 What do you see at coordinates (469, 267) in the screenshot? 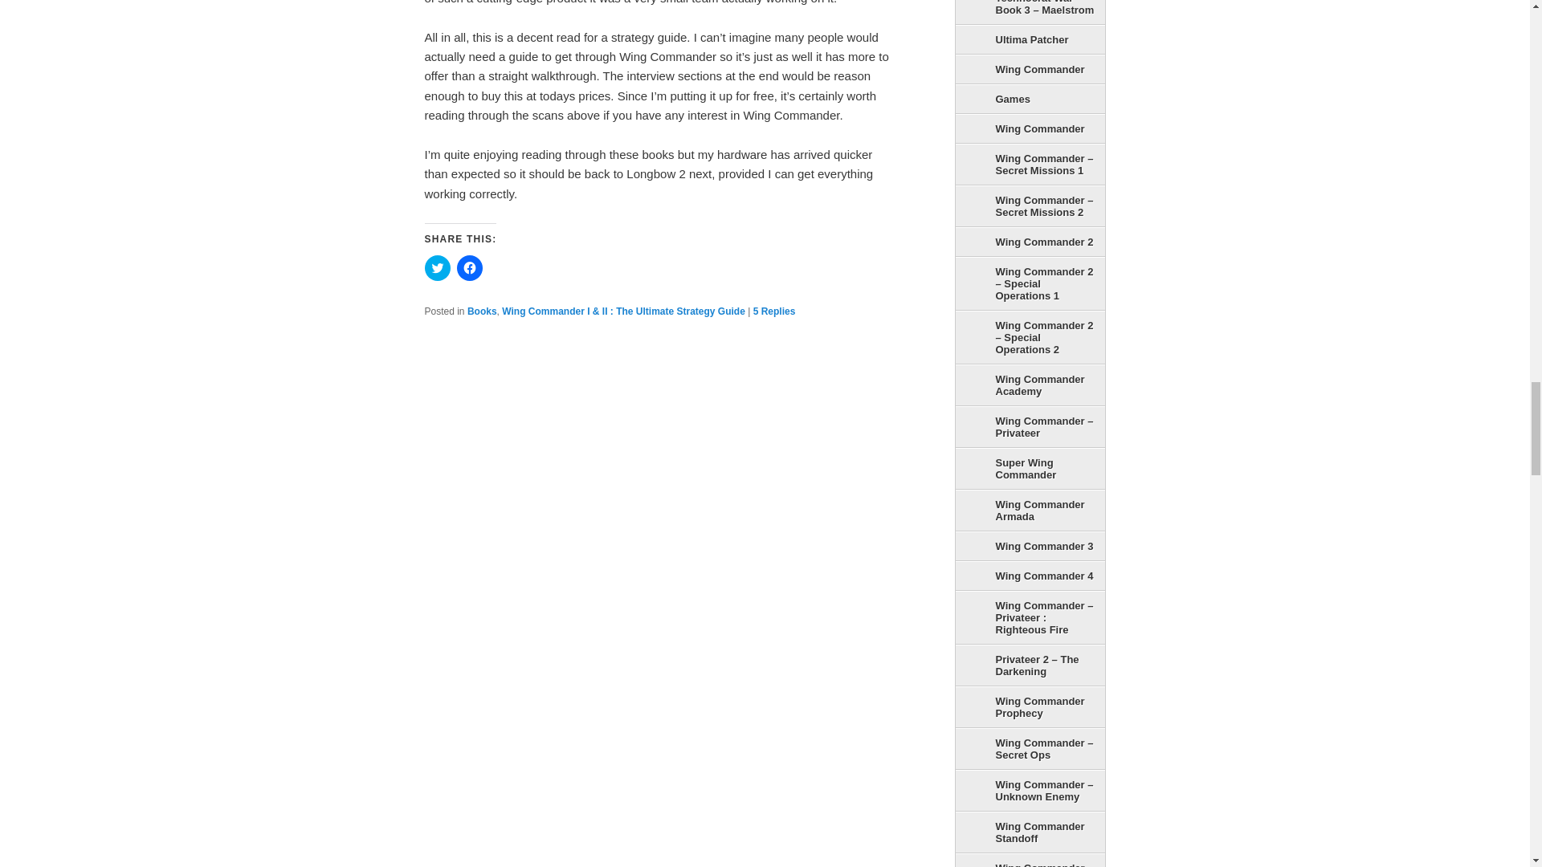
I see `Click to share on Facebook` at bounding box center [469, 267].